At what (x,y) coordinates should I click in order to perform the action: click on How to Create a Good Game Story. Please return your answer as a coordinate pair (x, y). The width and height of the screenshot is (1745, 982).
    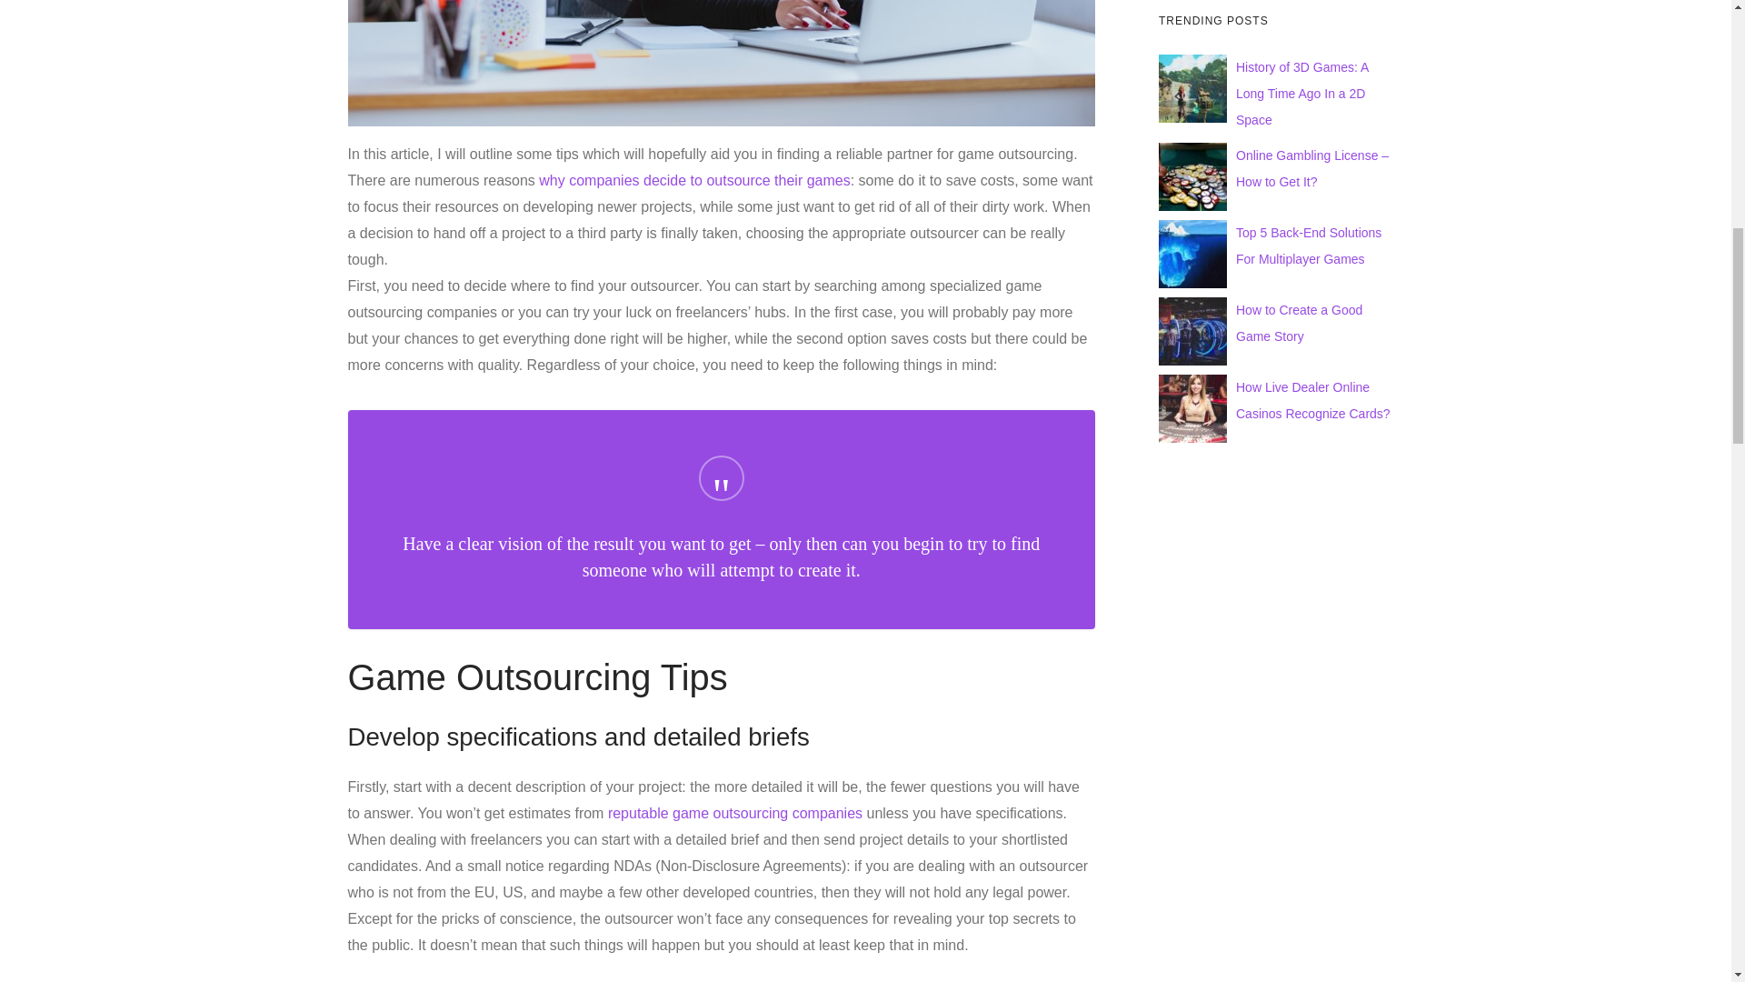
    Looking at the image, I should click on (1299, 323).